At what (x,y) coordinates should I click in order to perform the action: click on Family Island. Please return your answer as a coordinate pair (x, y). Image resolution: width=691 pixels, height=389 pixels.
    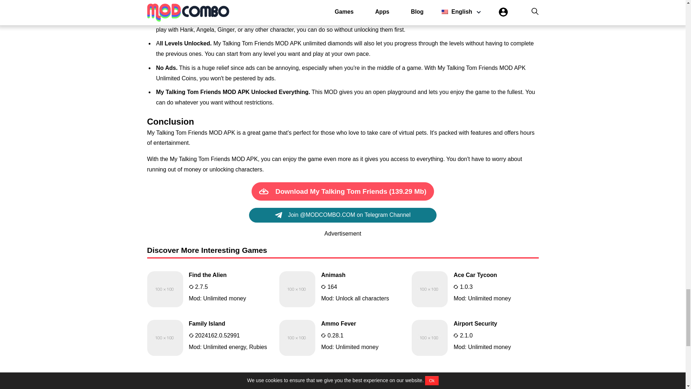
    Looking at the image, I should click on (475, 289).